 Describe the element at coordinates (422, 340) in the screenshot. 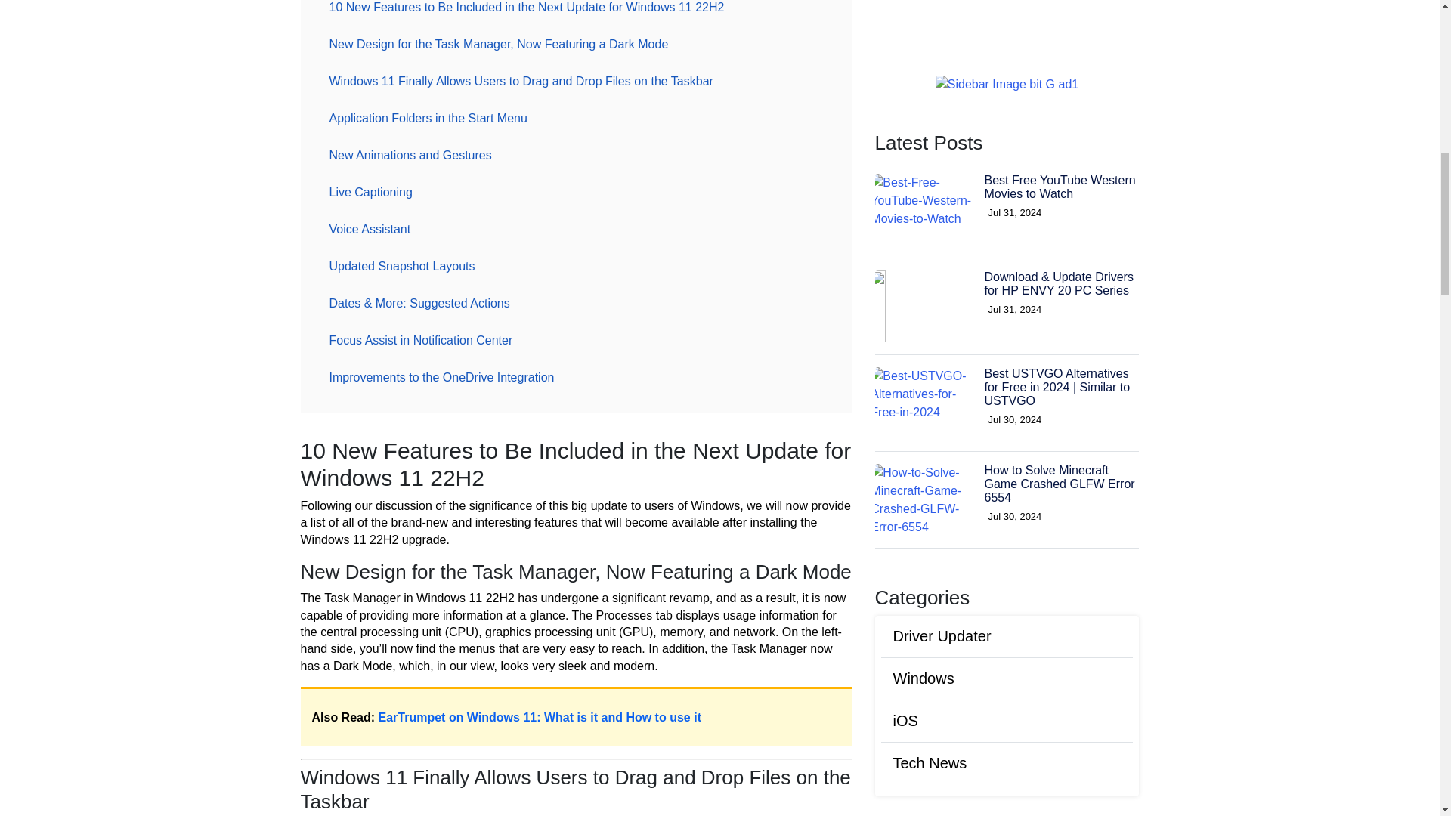

I see `Focus Assist in Notification Center` at that location.